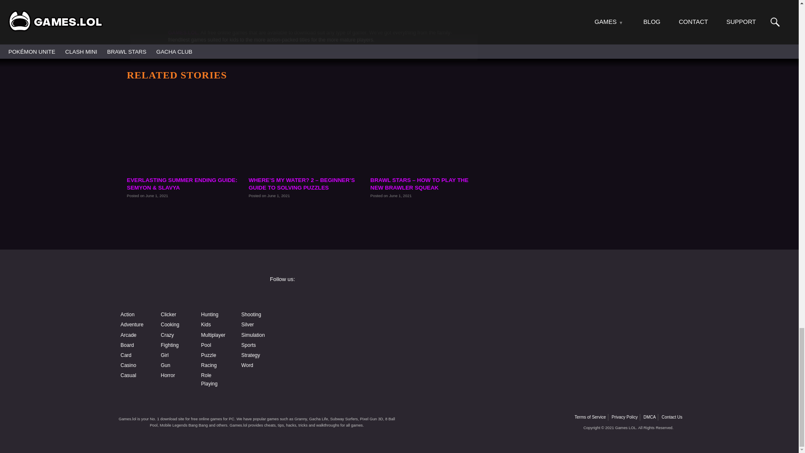  I want to click on YouTube, so click(334, 320).